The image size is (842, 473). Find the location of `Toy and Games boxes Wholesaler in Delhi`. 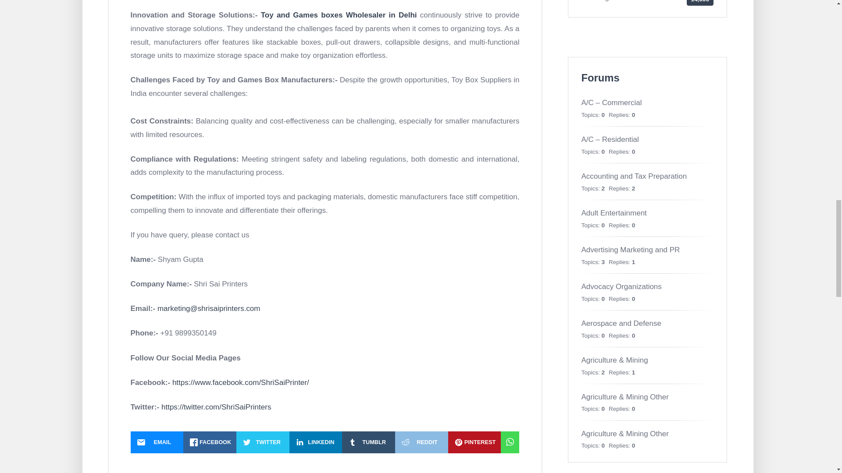

Toy and Games boxes Wholesaler in Delhi is located at coordinates (339, 15).